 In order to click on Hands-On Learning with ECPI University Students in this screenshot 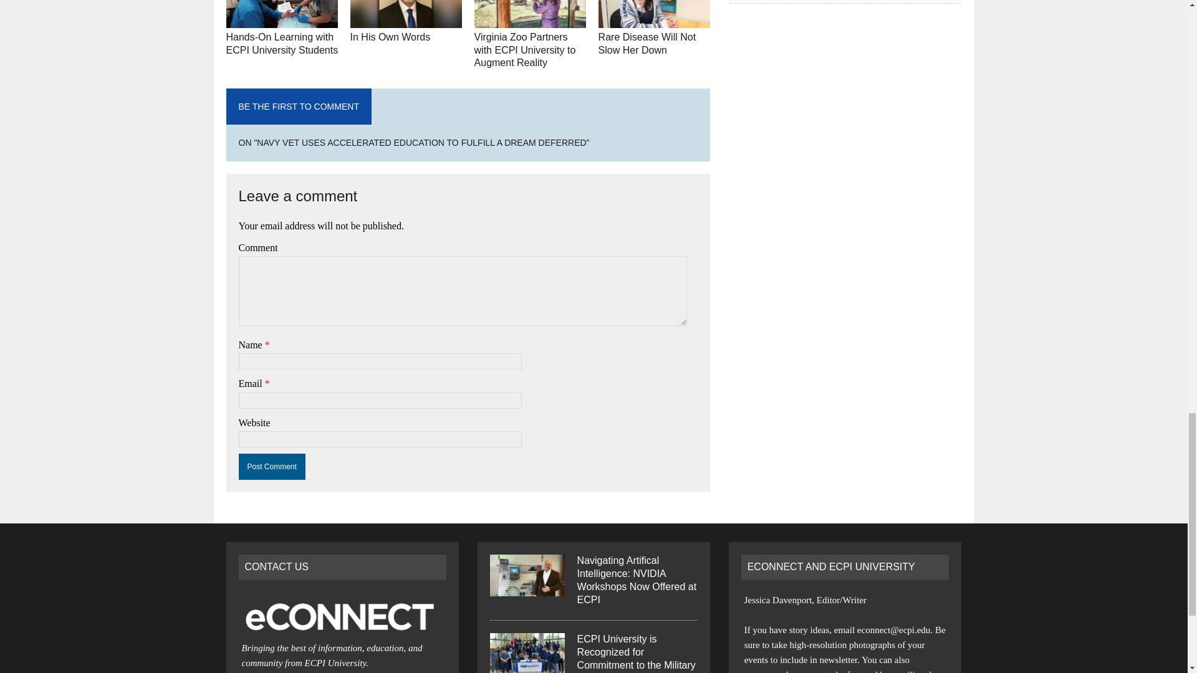, I will do `click(282, 19)`.